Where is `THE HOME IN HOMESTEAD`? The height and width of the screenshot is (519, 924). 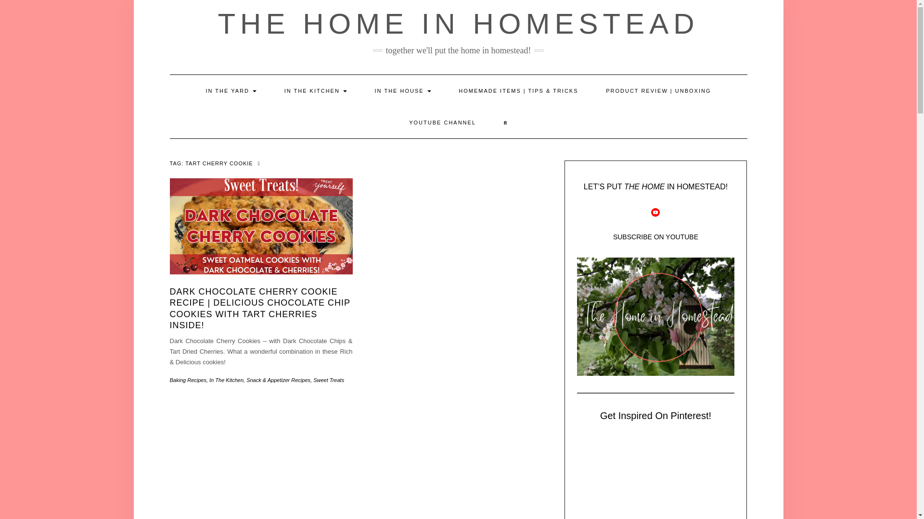
THE HOME IN HOMESTEAD is located at coordinates (458, 24).